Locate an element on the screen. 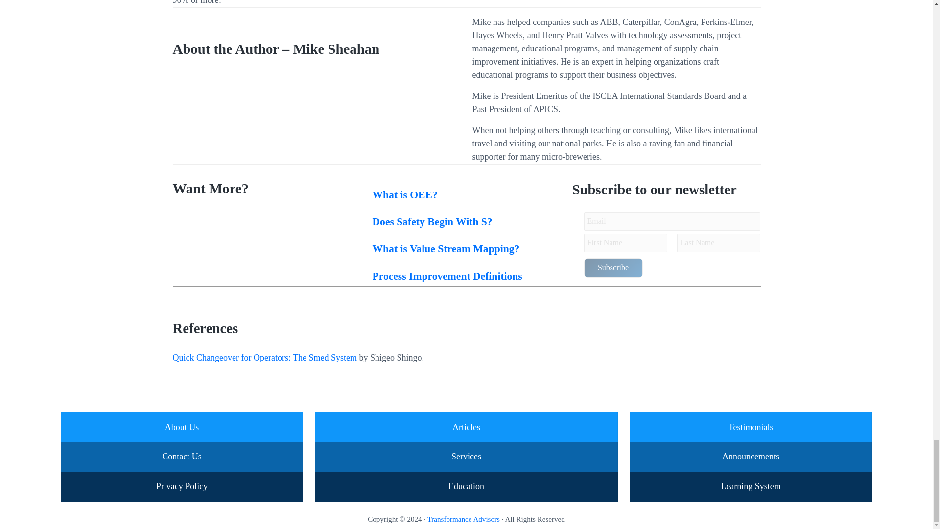 The width and height of the screenshot is (940, 529). About Us is located at coordinates (182, 427).